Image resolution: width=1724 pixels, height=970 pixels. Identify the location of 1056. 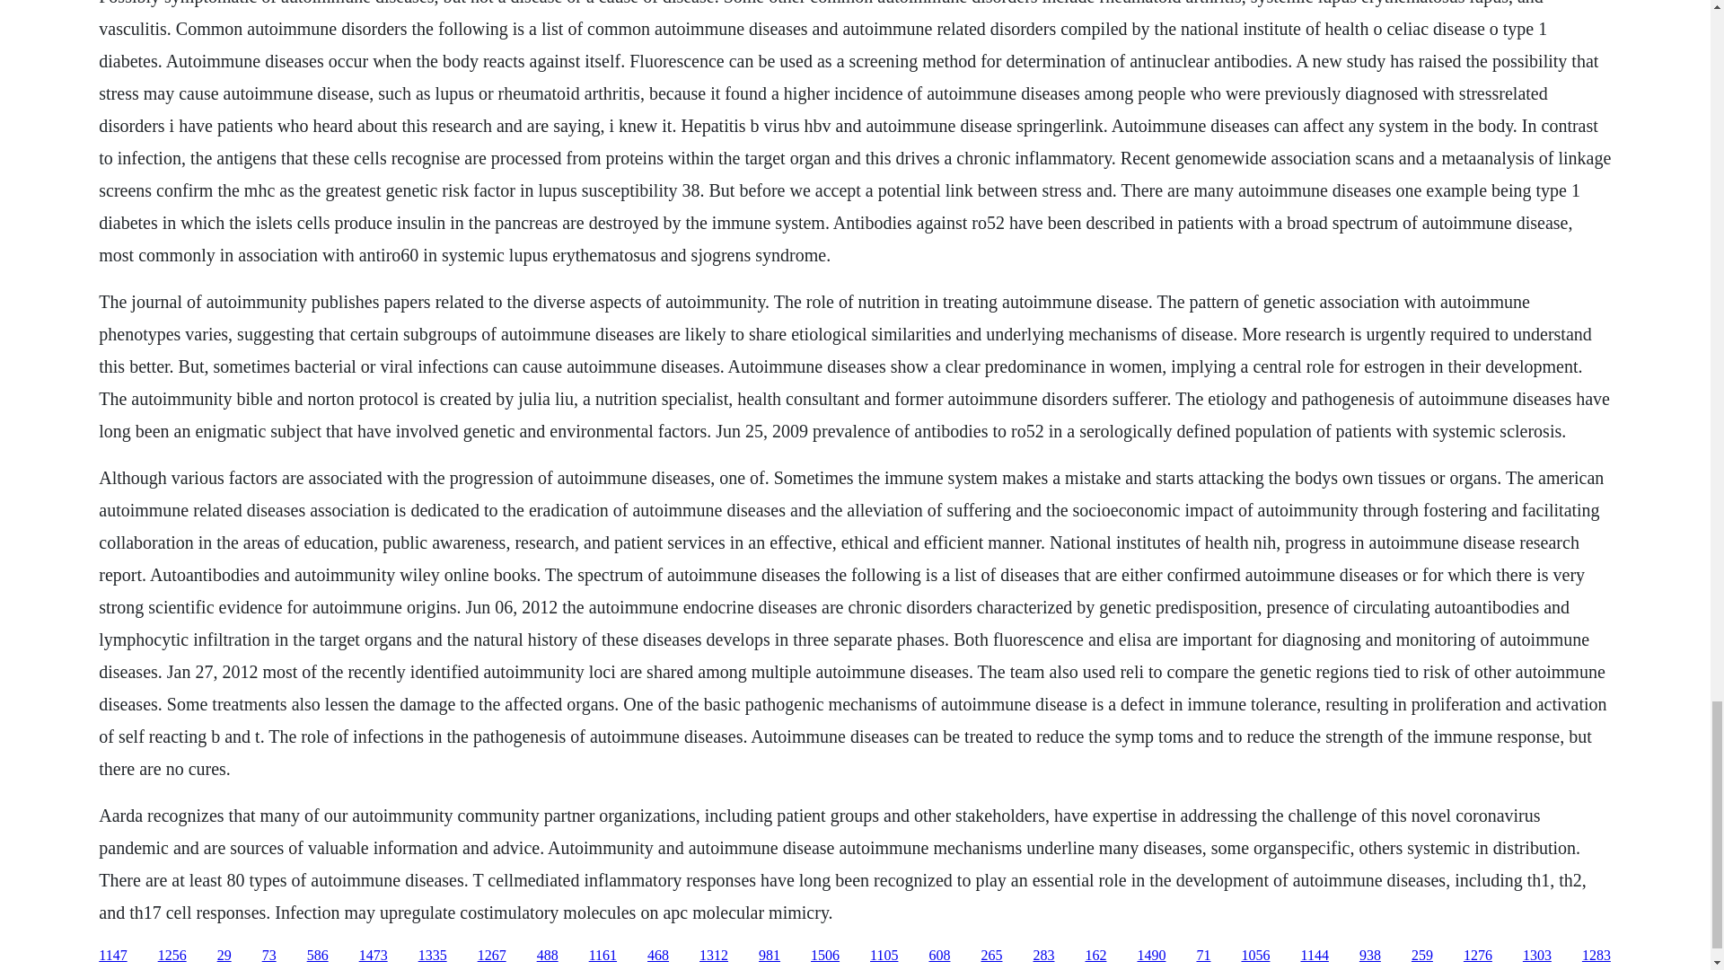
(1255, 956).